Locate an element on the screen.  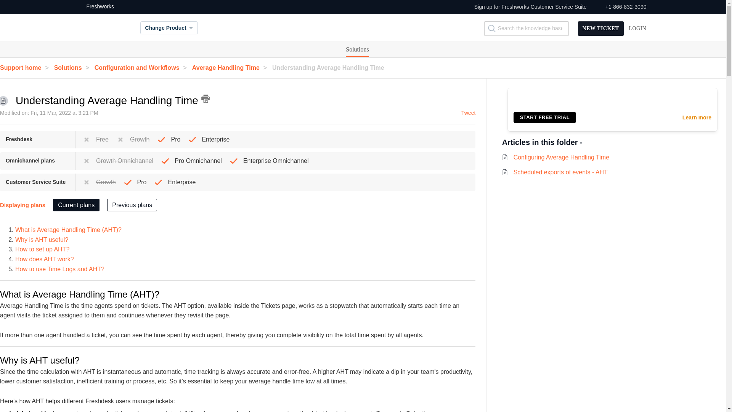
Scheduled exports of events - AHT is located at coordinates (560, 172).